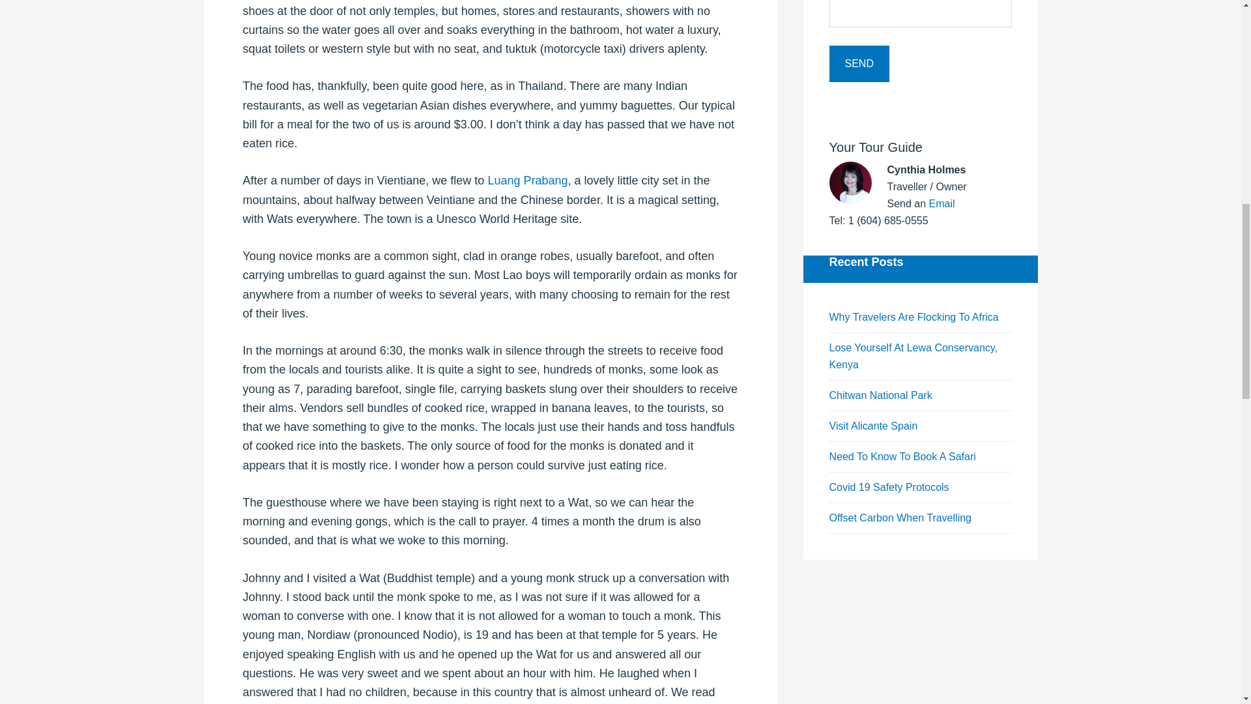 The height and width of the screenshot is (704, 1251). I want to click on Offset Carbon When Travelling, so click(899, 518).